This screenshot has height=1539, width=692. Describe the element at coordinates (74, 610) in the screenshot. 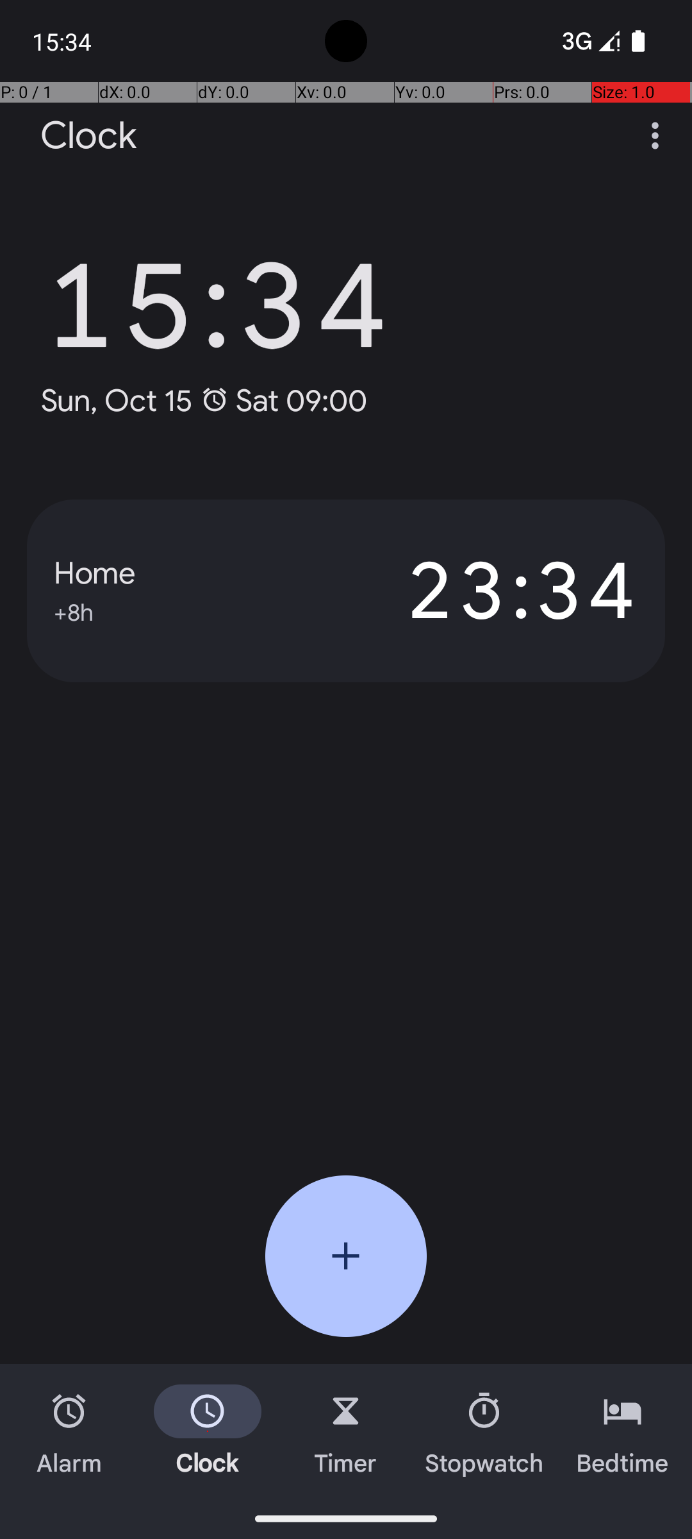

I see `+8h` at that location.